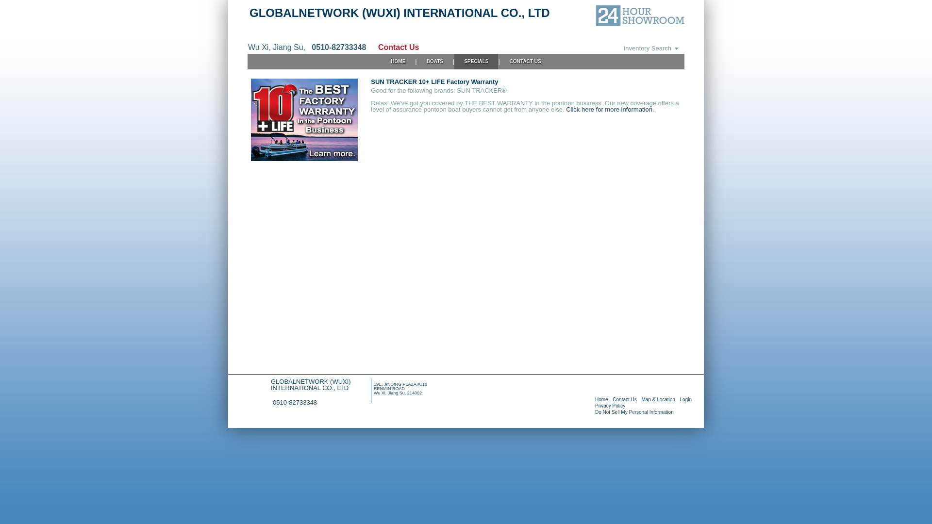 Image resolution: width=932 pixels, height=524 pixels. What do you see at coordinates (610, 406) in the screenshot?
I see `Privacy Policy` at bounding box center [610, 406].